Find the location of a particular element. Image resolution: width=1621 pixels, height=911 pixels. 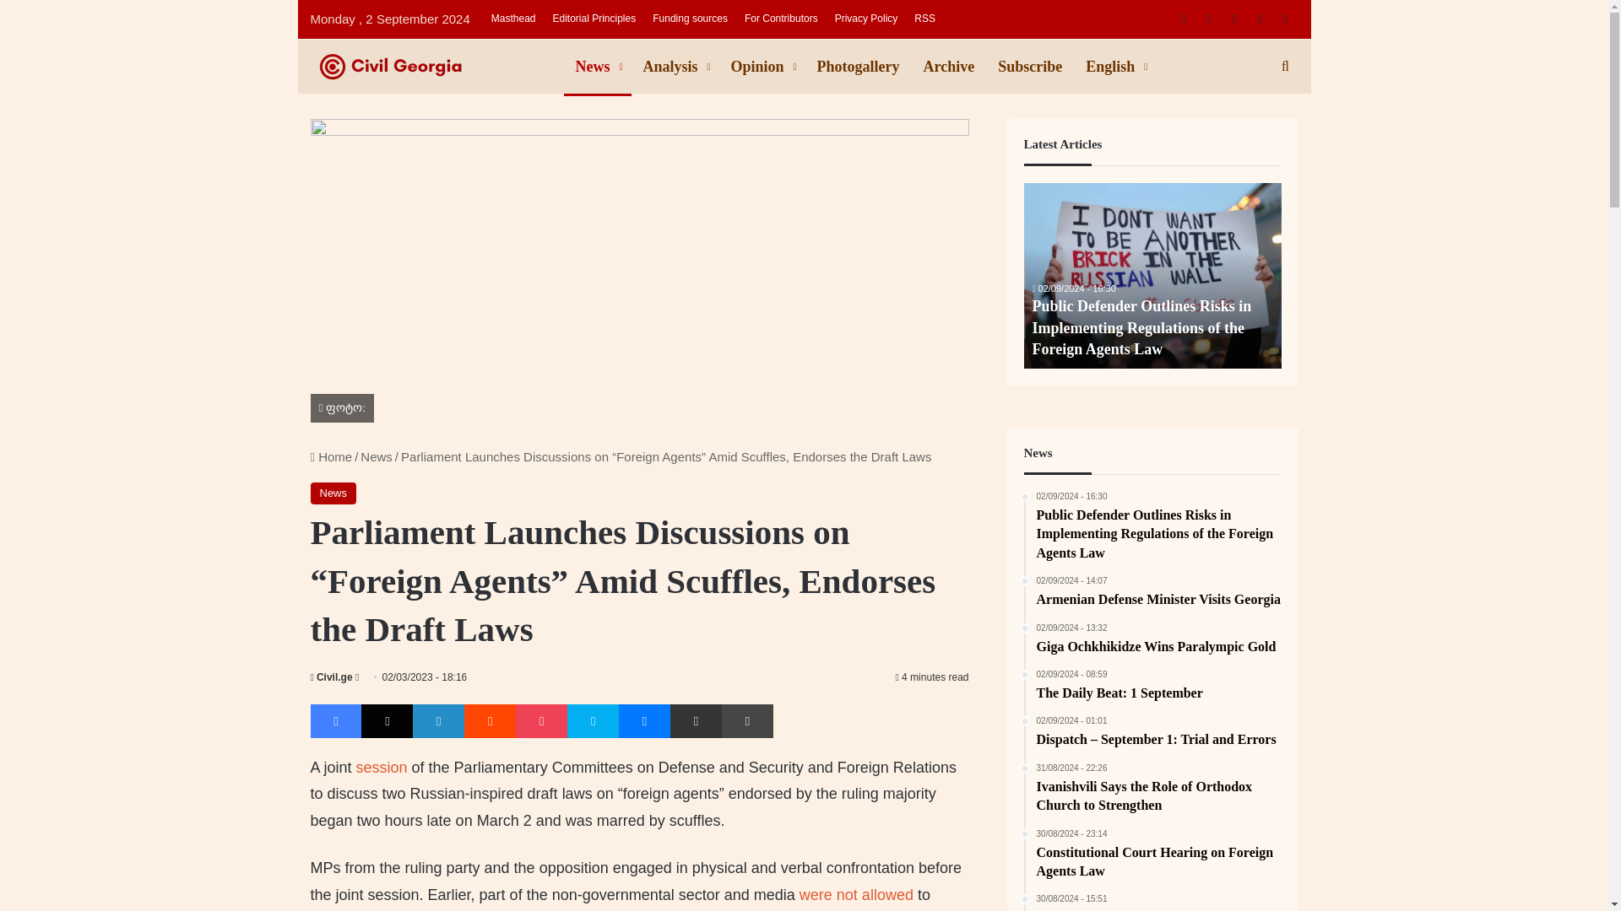

Editorial Principles is located at coordinates (593, 19).